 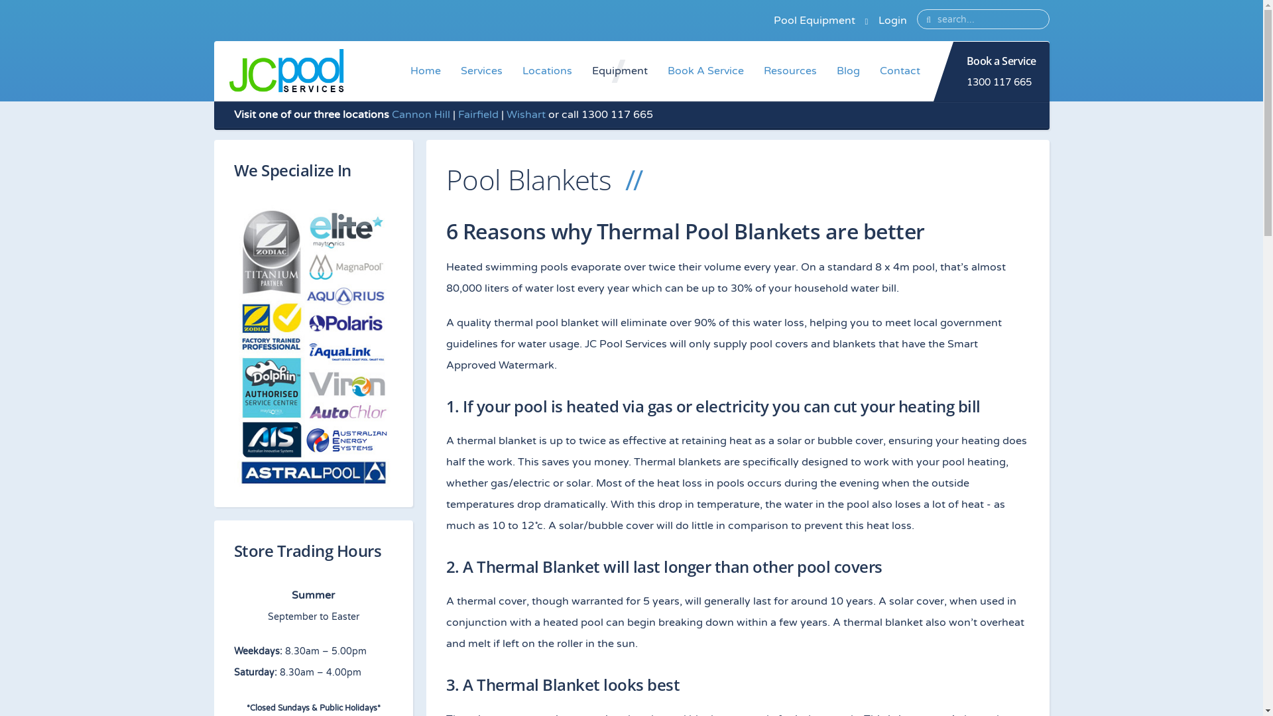 I want to click on Pool Equipment, so click(x=814, y=21).